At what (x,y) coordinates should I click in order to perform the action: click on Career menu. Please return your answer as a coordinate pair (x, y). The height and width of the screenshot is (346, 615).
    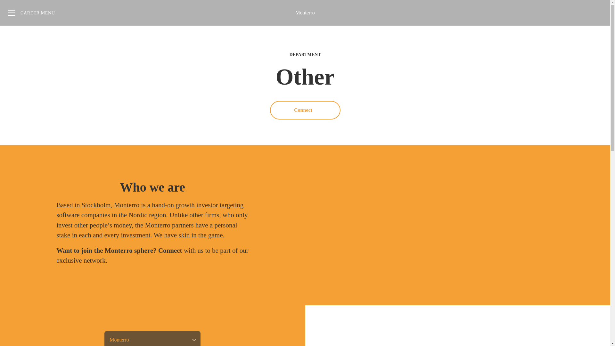
    Looking at the image, I should click on (31, 13).